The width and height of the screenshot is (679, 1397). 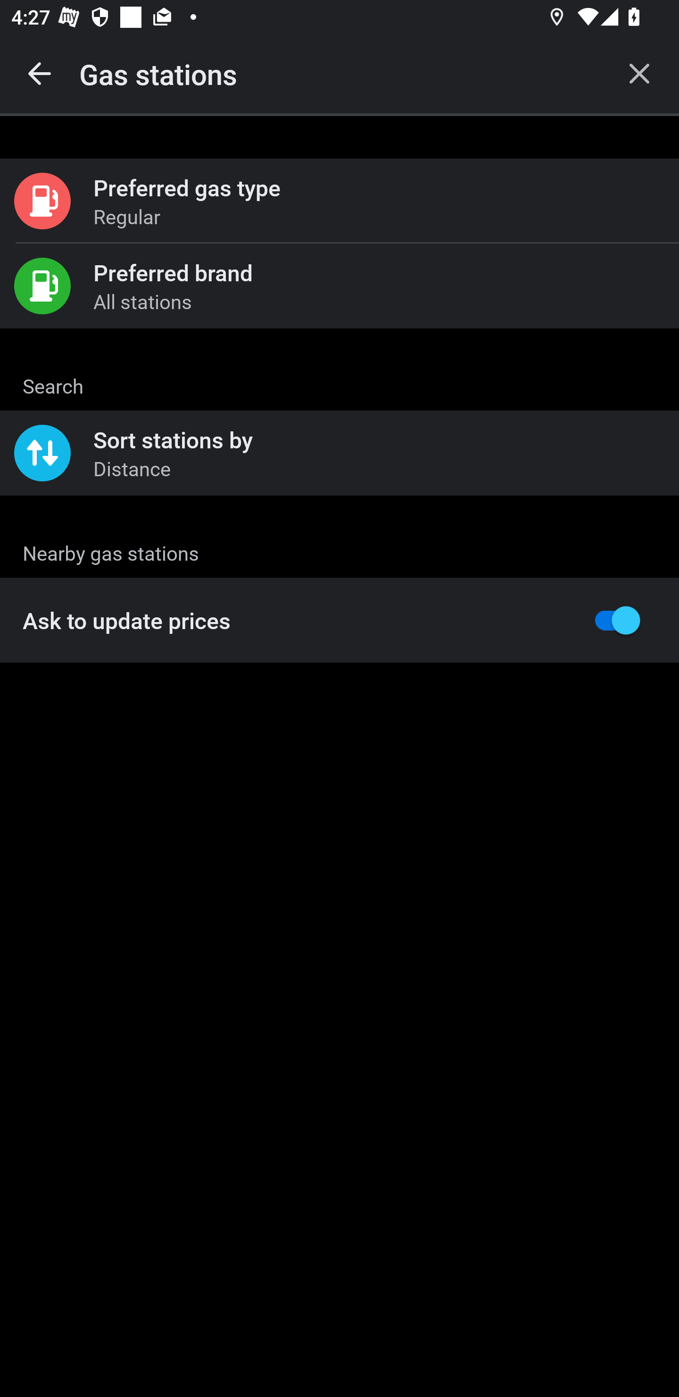 What do you see at coordinates (339, 553) in the screenshot?
I see `ACTION_CELL_ICON Settings ACTION_CELL_TEXT` at bounding box center [339, 553].